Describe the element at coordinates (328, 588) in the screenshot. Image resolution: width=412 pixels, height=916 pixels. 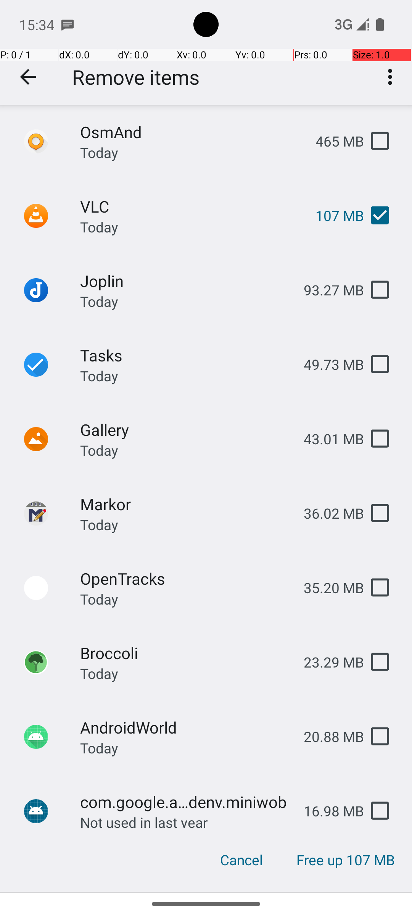
I see `35.20 MB` at that location.